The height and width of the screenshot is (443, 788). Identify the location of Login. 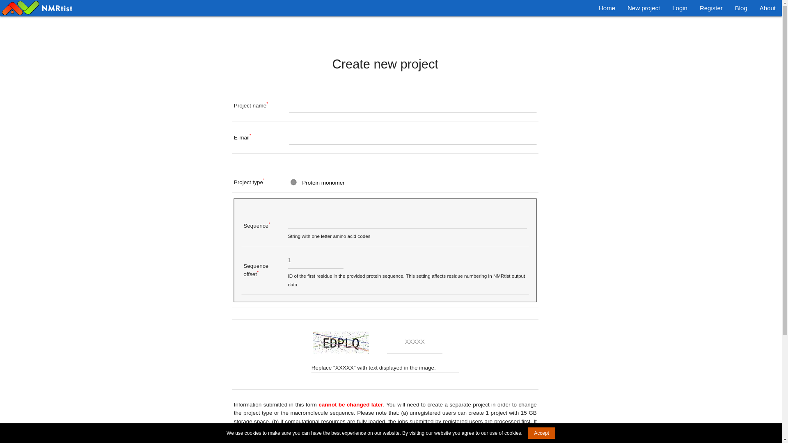
(680, 8).